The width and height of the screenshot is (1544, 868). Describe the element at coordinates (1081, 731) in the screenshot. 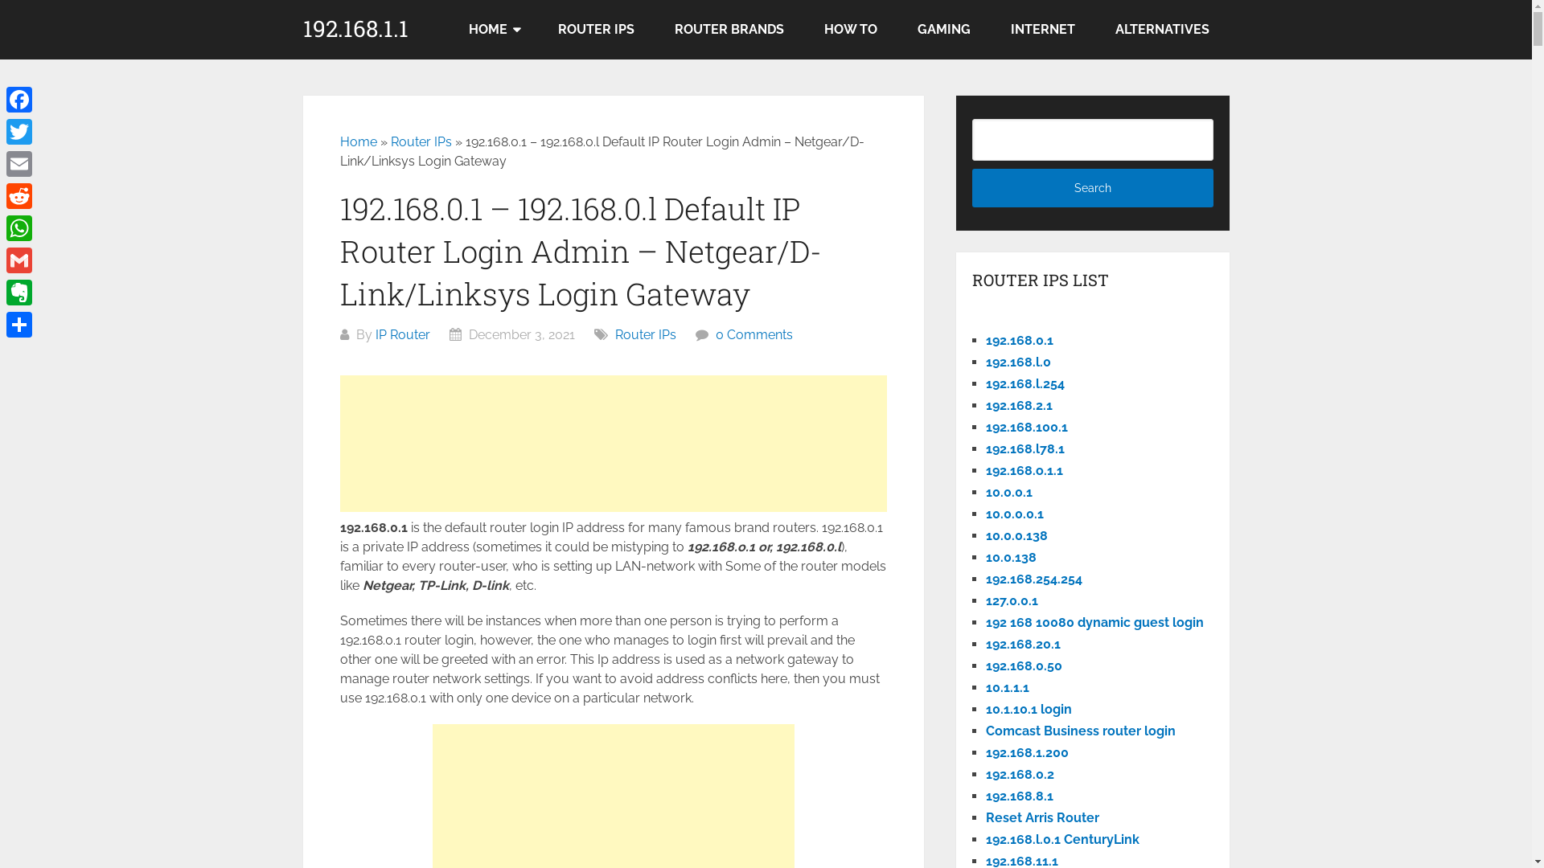

I see `Comcast Business router login` at that location.